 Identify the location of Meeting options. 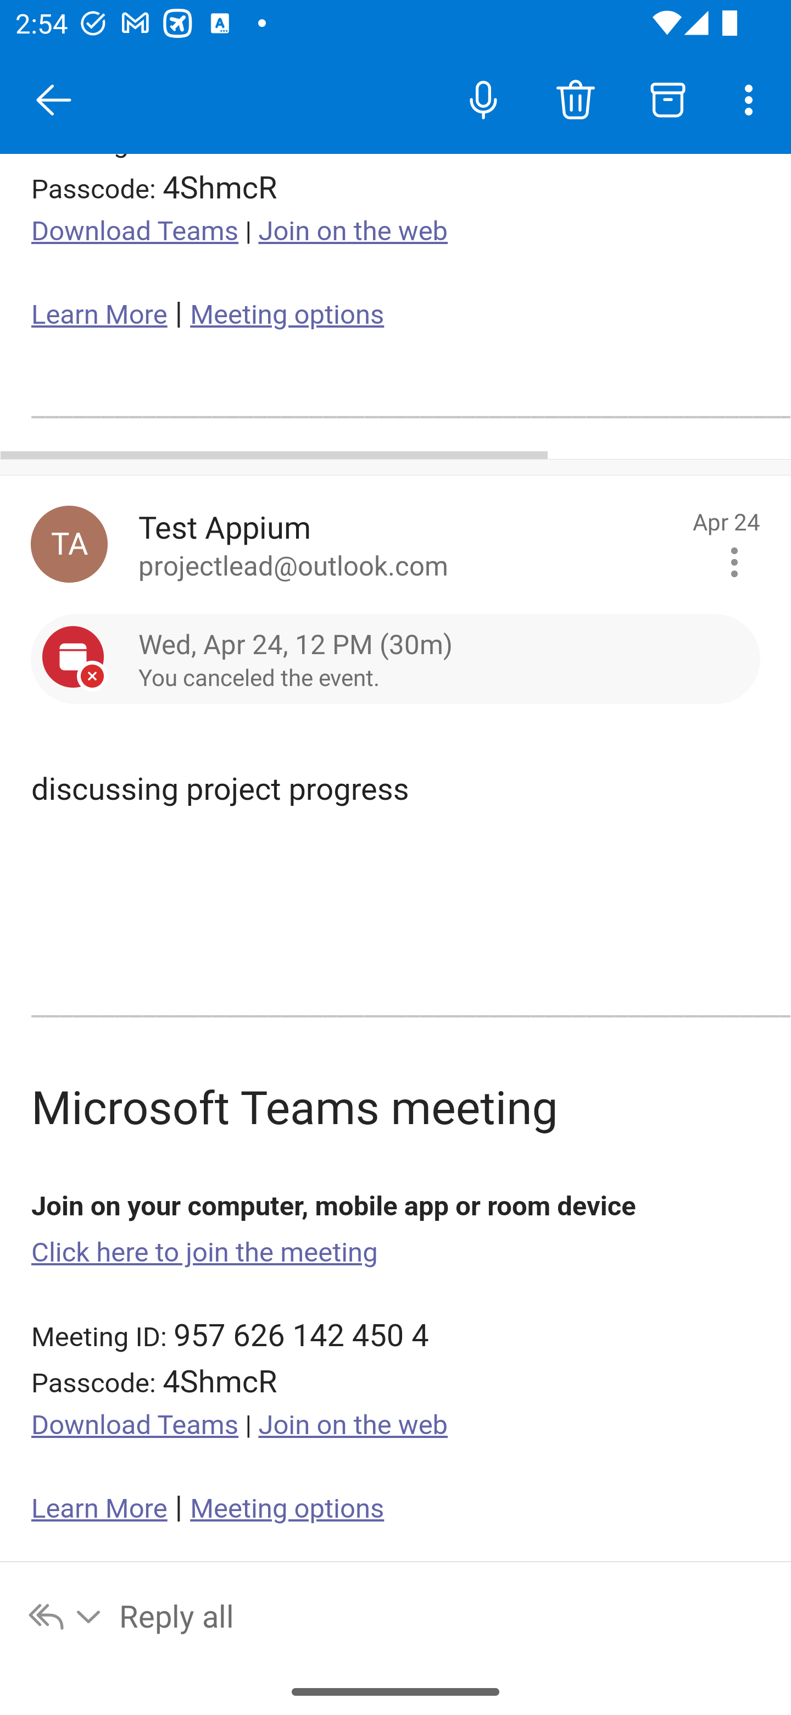
(287, 1509).